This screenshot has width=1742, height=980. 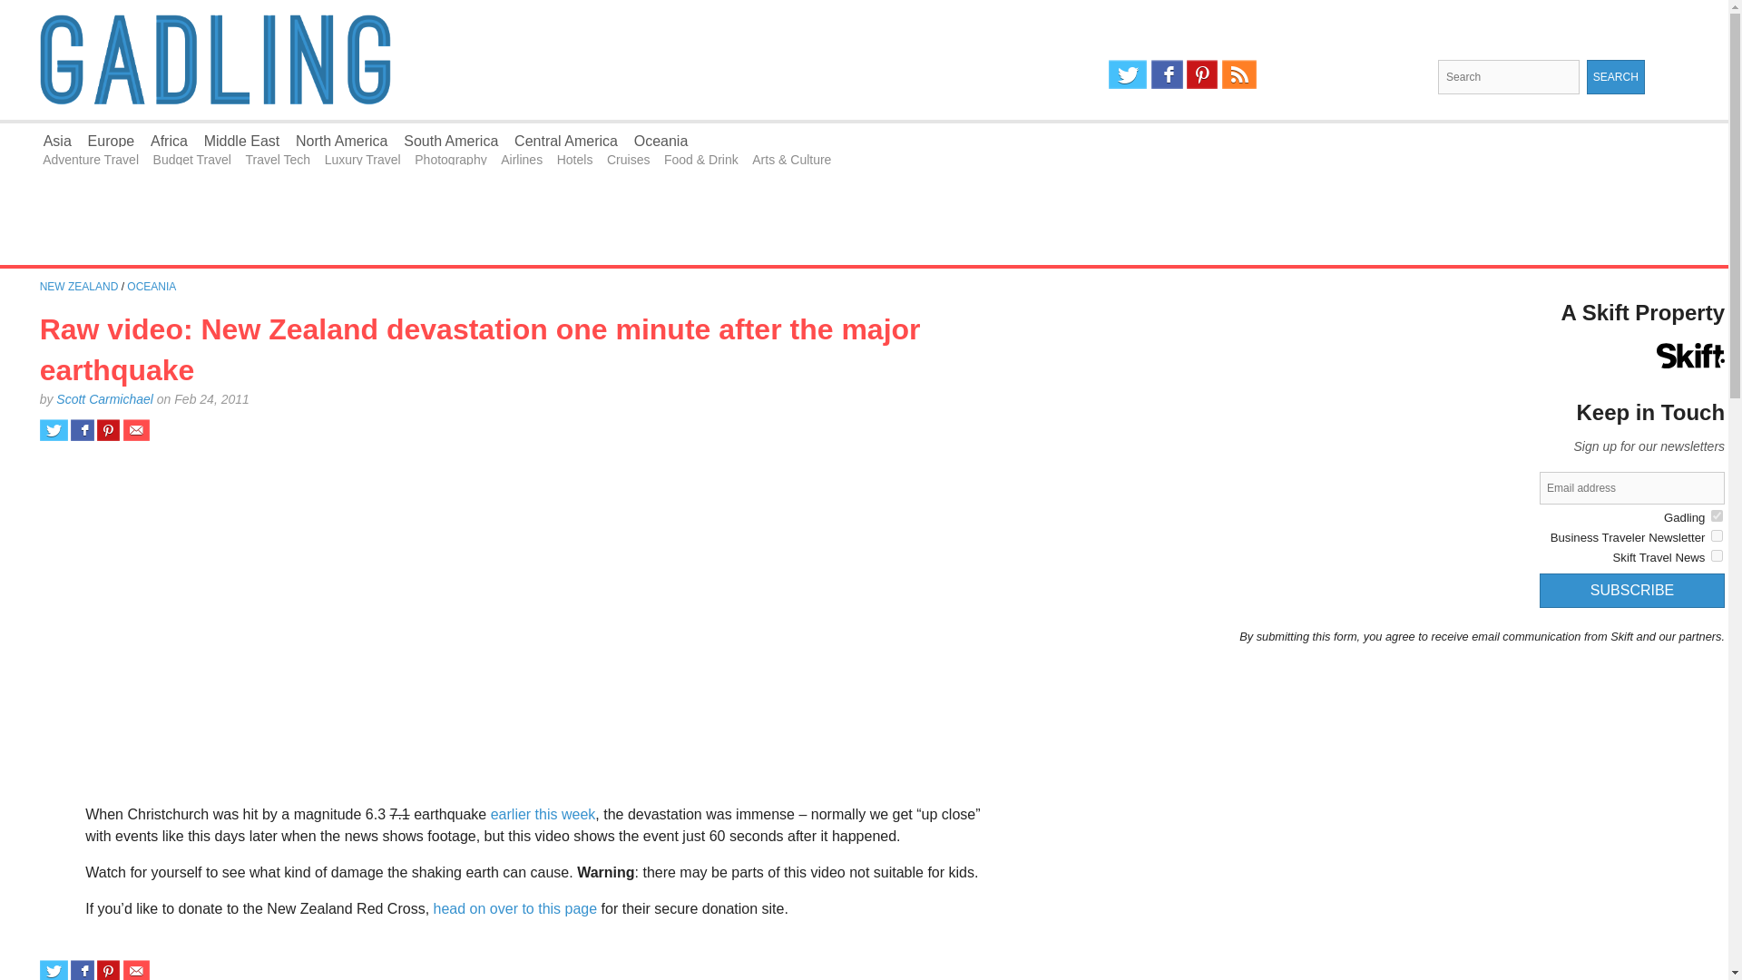 What do you see at coordinates (341, 141) in the screenshot?
I see `North America` at bounding box center [341, 141].